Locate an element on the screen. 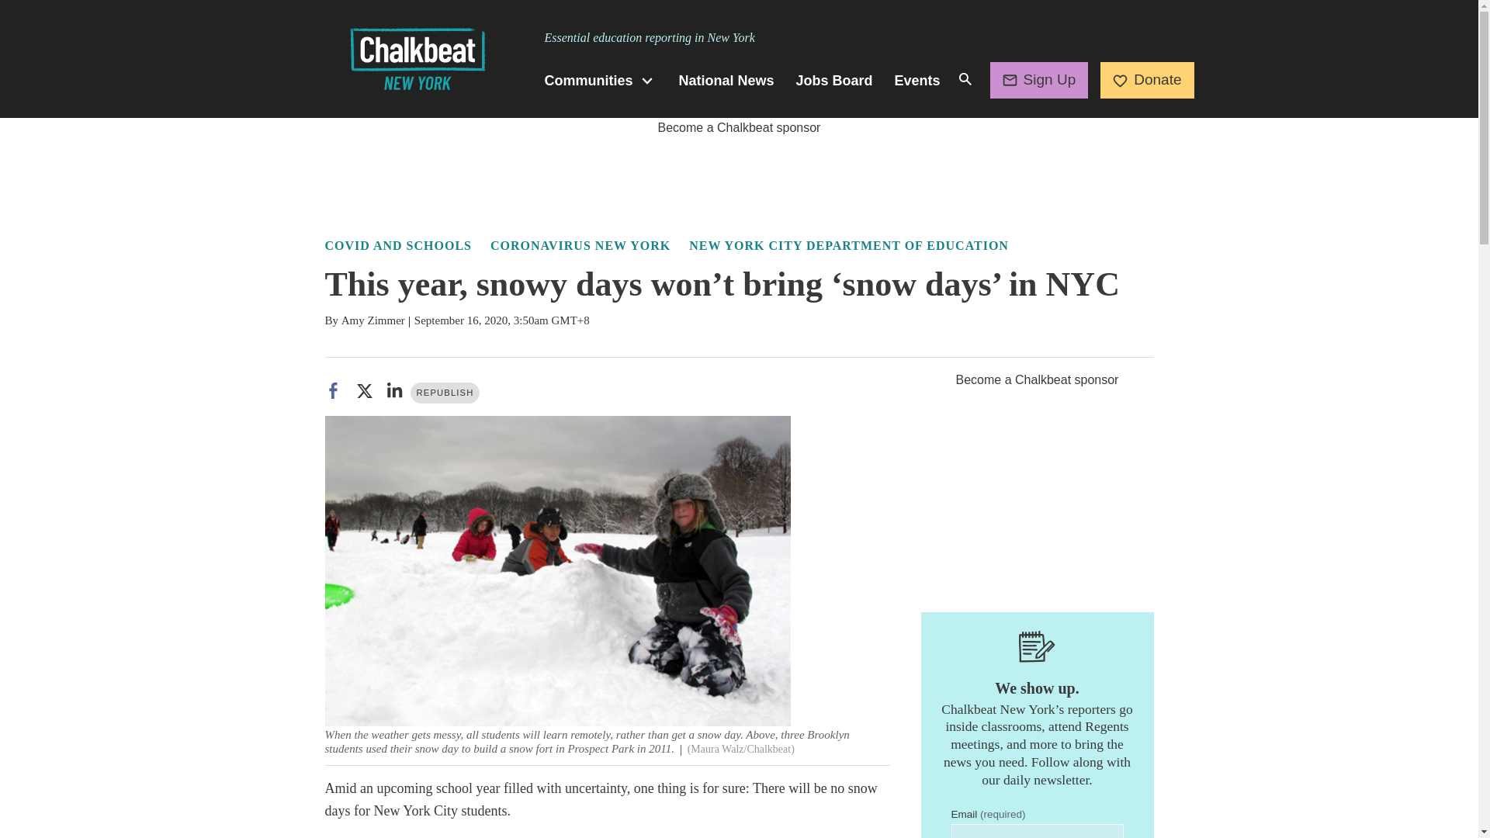 The height and width of the screenshot is (838, 1490). Sign Up is located at coordinates (1040, 79).